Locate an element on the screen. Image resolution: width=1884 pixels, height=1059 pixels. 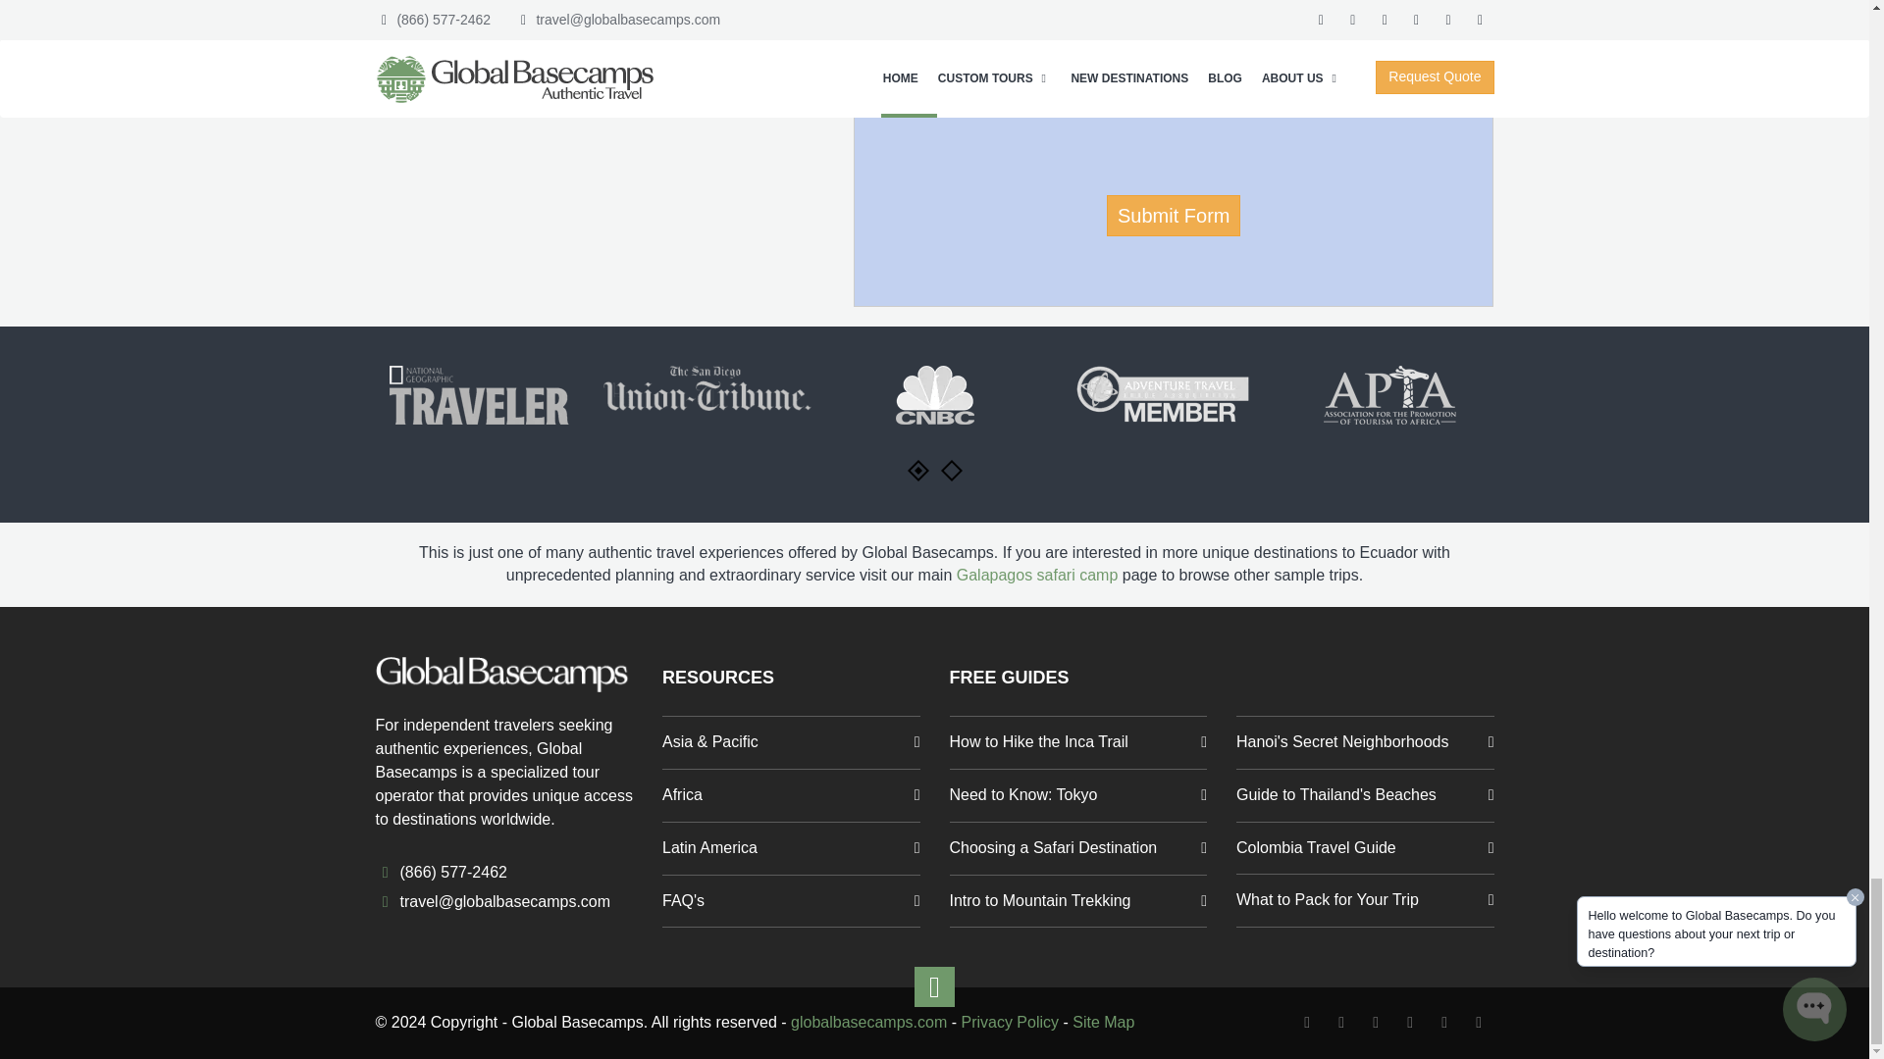
Traveler Guides, Tips, and Tricks for Latin America is located at coordinates (791, 848).